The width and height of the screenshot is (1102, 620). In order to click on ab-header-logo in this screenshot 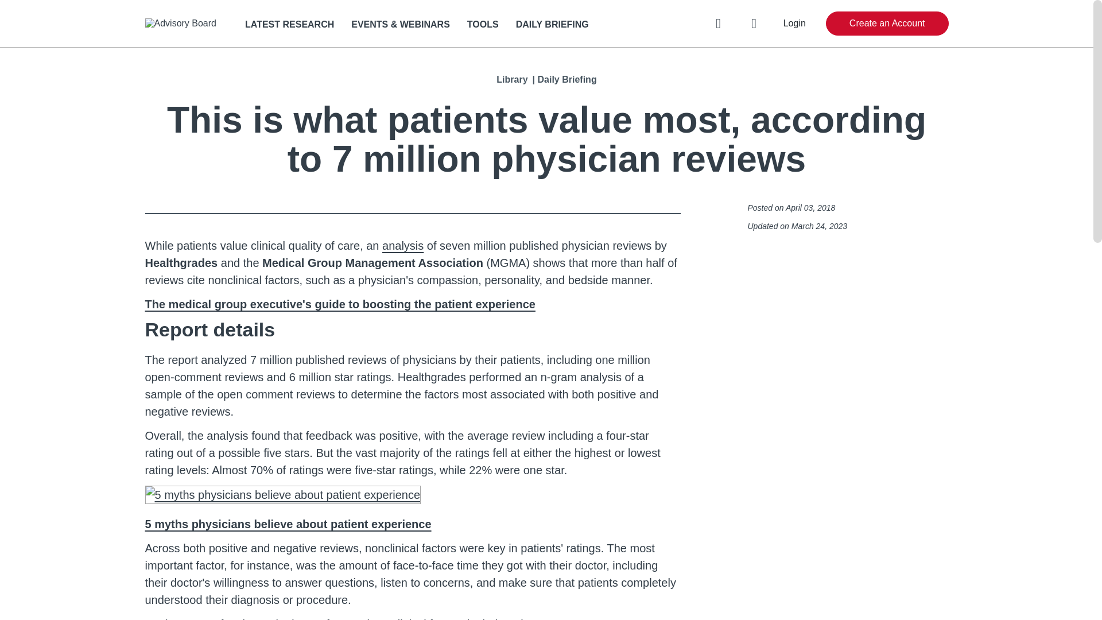, I will do `click(180, 23)`.